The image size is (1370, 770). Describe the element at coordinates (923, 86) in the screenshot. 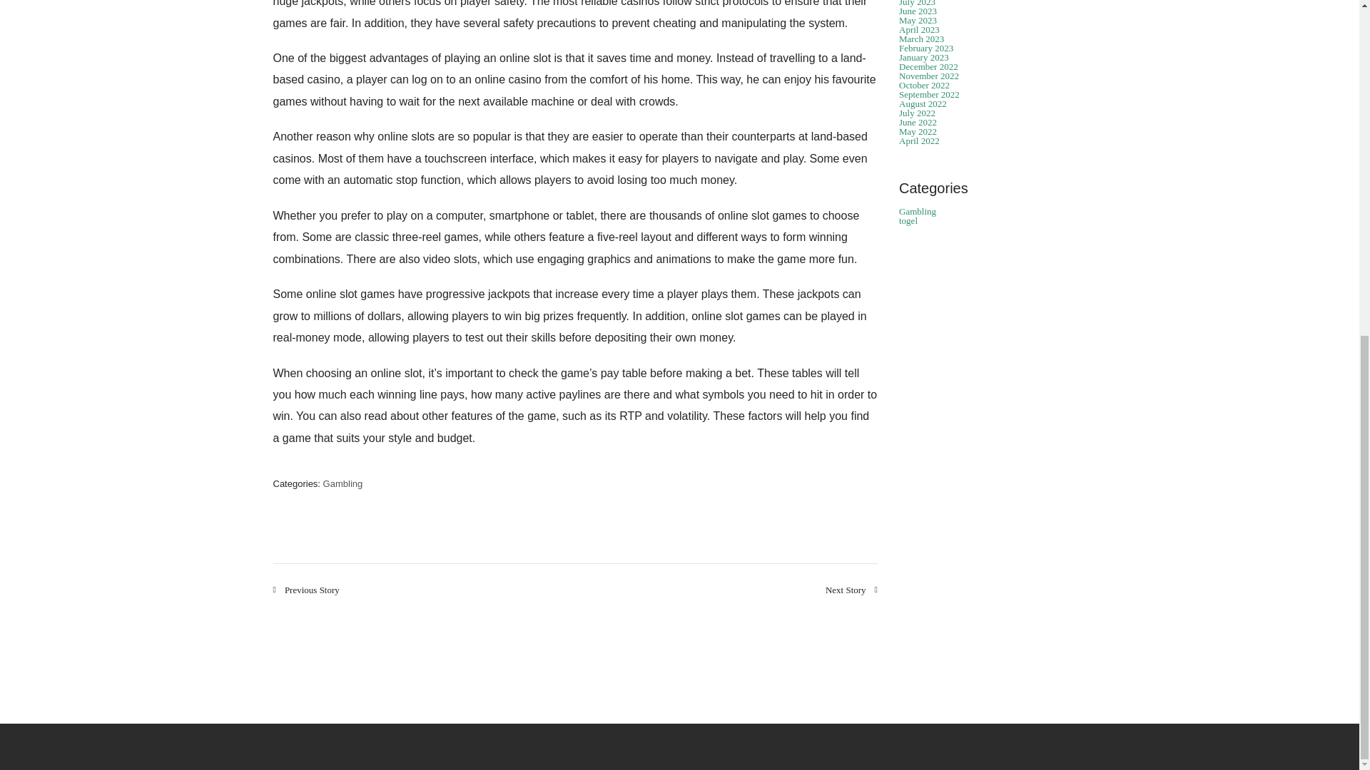

I see `October 2022` at that location.